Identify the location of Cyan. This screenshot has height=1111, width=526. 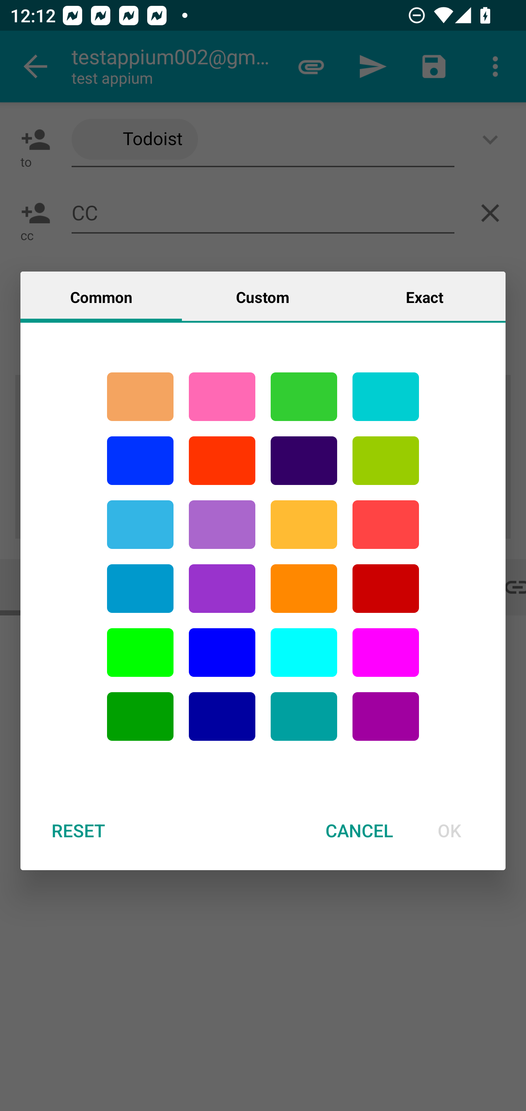
(386, 397).